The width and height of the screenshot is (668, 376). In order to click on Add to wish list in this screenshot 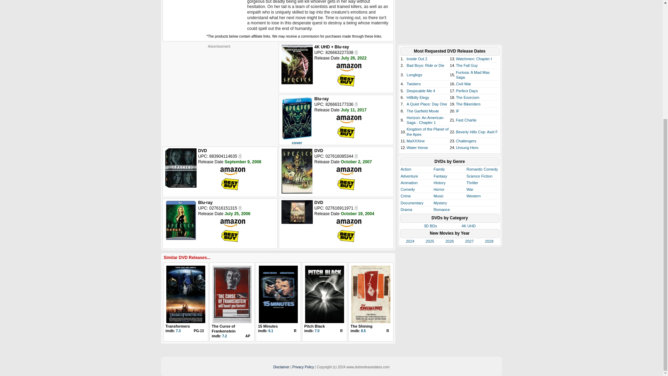, I will do `click(240, 207)`.